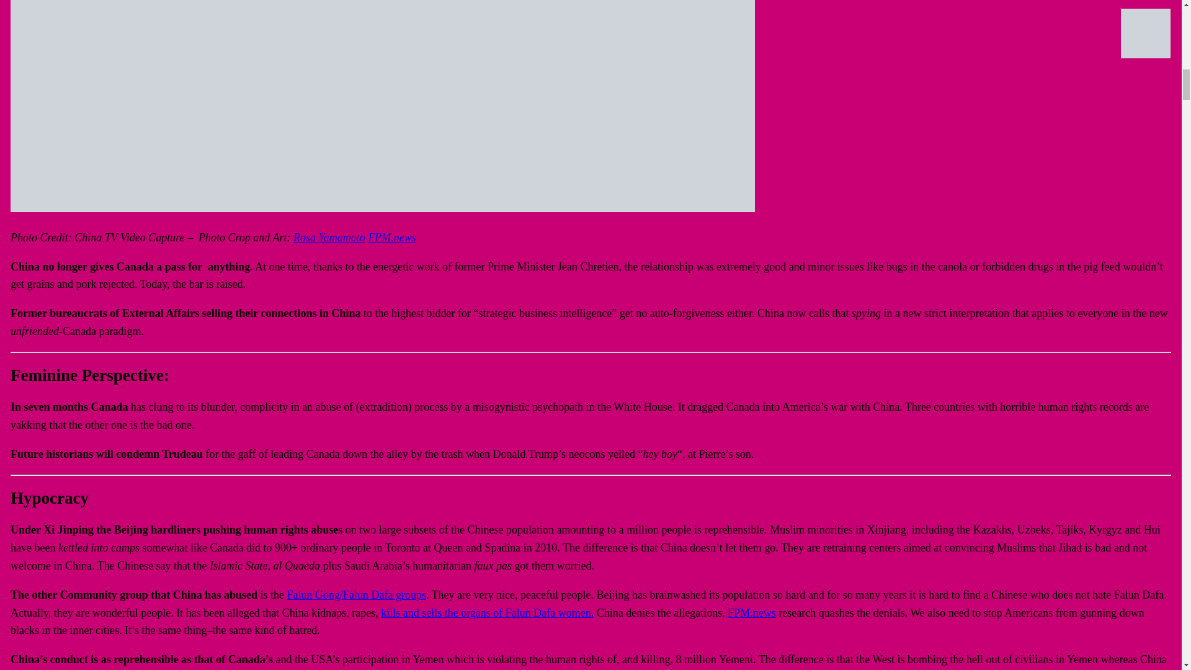  I want to click on FPM.news, so click(392, 237).